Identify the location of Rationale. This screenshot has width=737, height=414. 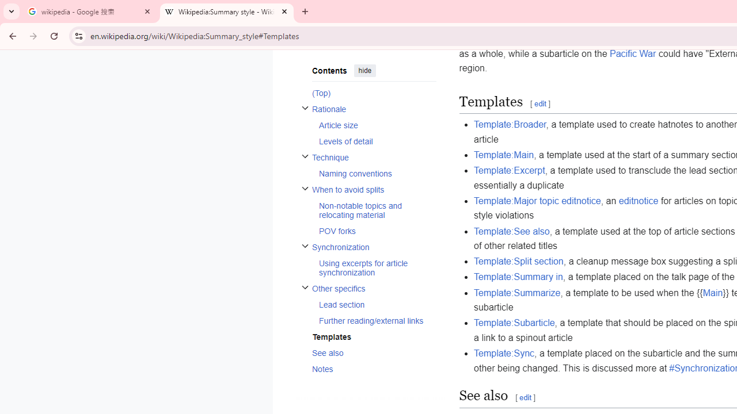
(374, 108).